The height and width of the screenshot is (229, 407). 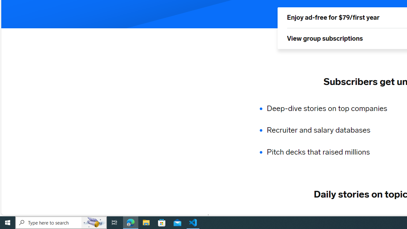 What do you see at coordinates (340, 217) in the screenshot?
I see `FINANCE` at bounding box center [340, 217].